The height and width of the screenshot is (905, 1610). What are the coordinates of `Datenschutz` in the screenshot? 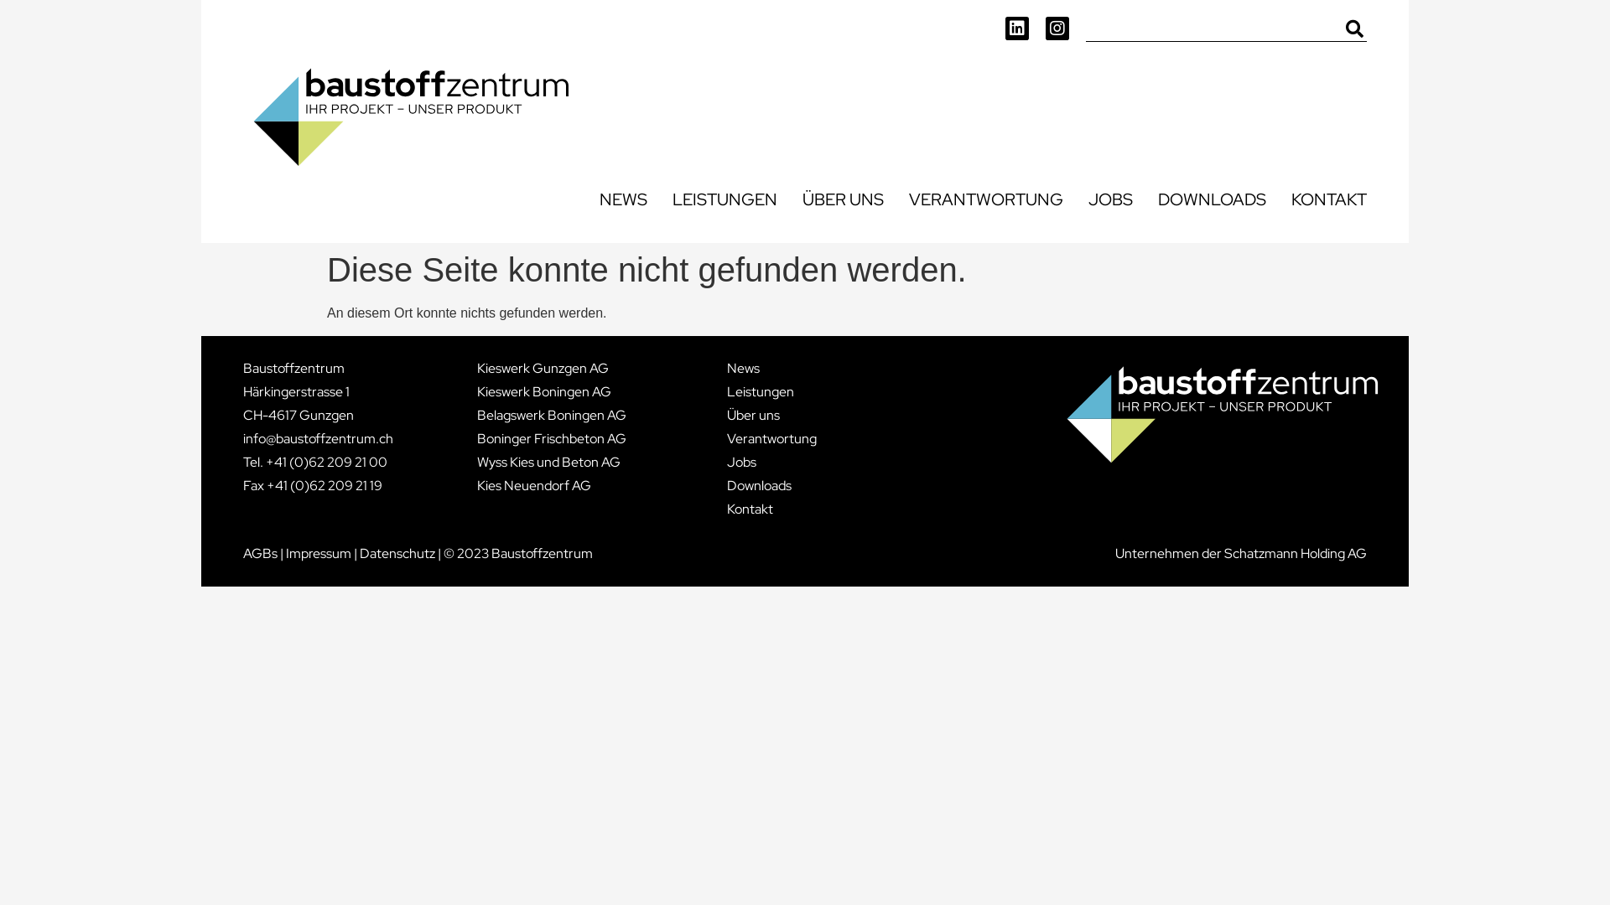 It's located at (397, 553).